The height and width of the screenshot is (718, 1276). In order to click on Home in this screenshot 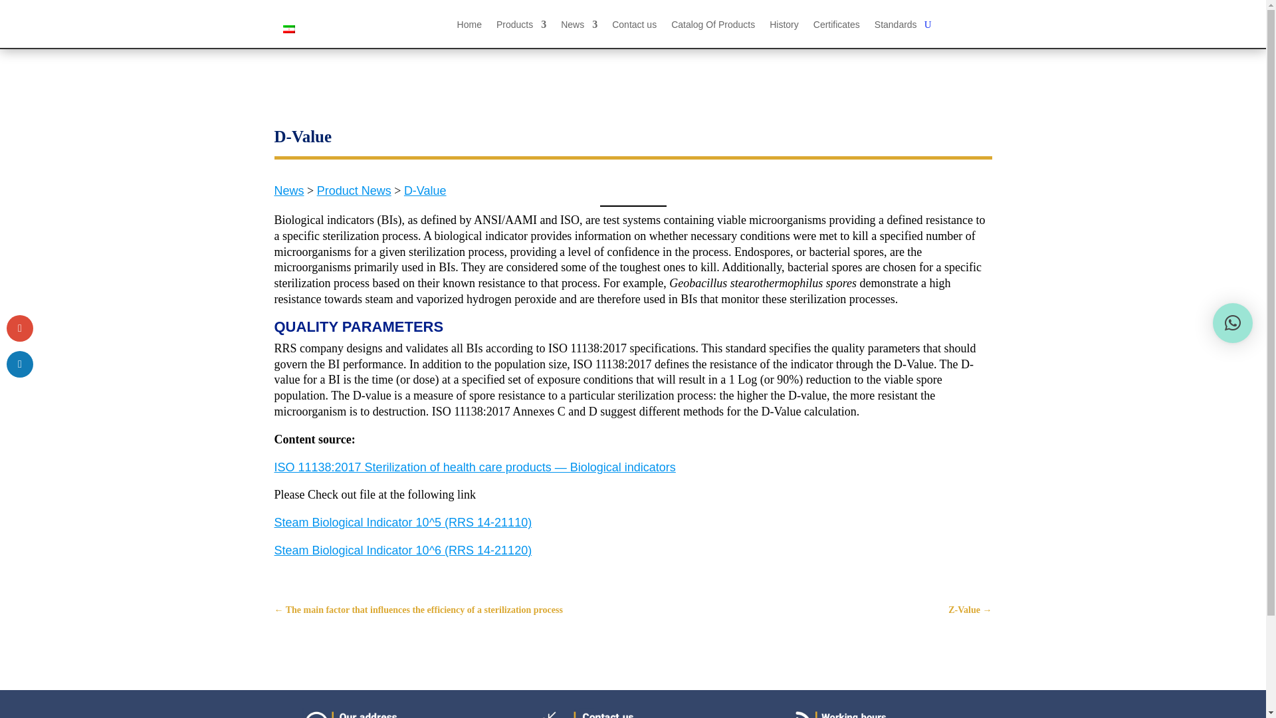, I will do `click(469, 27)`.